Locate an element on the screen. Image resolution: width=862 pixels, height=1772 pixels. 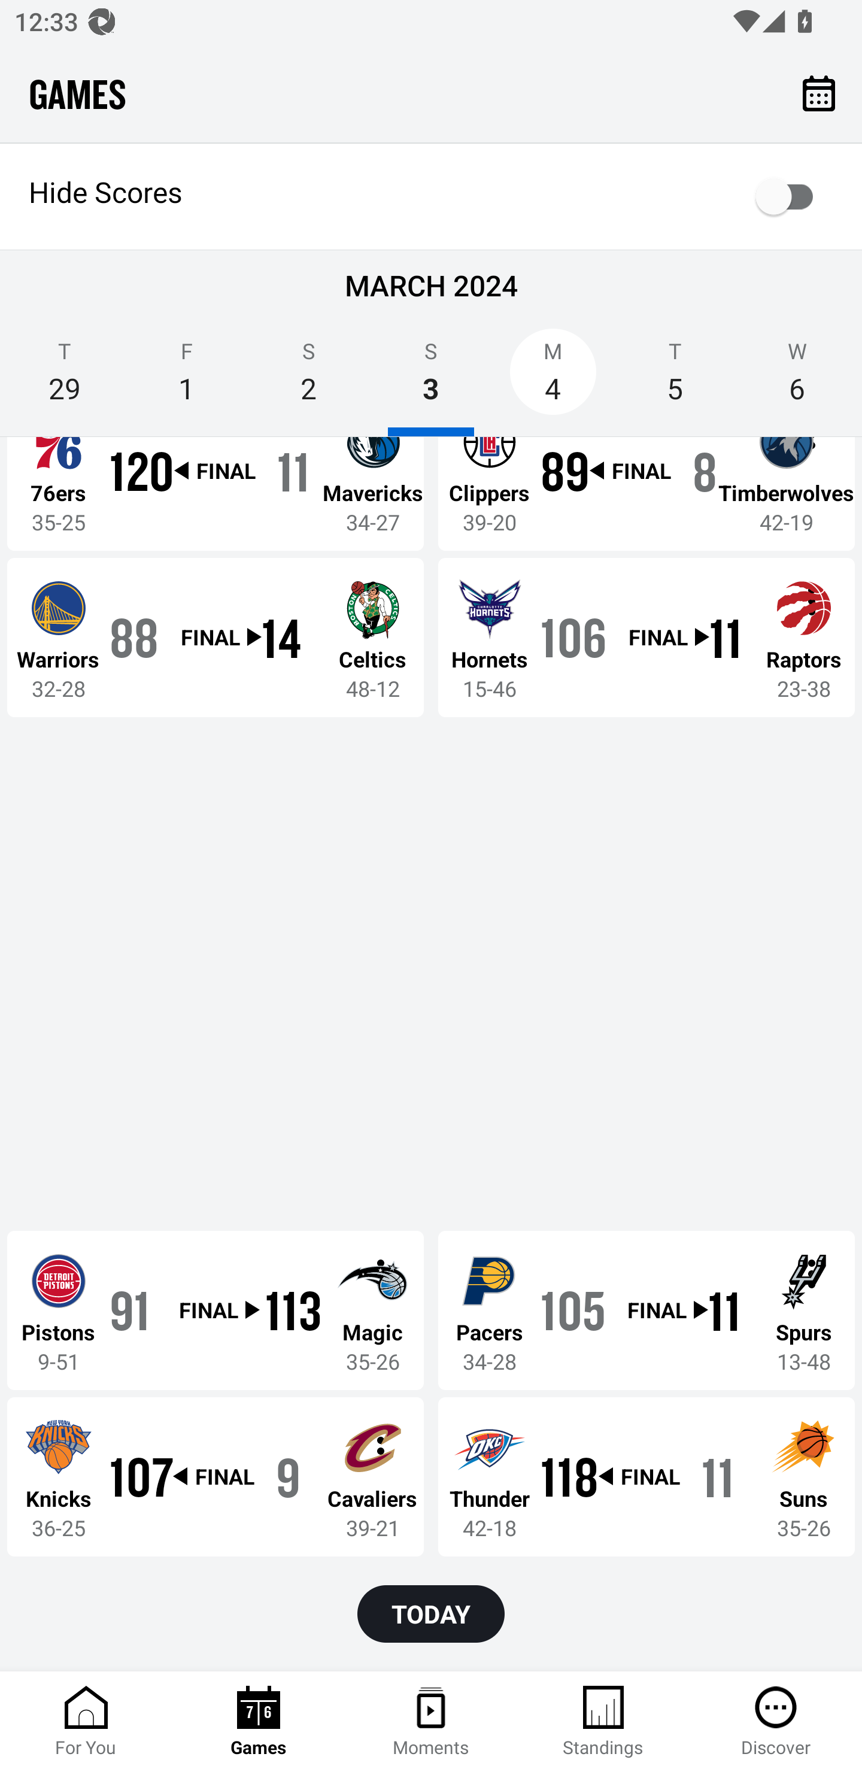
W 6 is located at coordinates (797, 378).